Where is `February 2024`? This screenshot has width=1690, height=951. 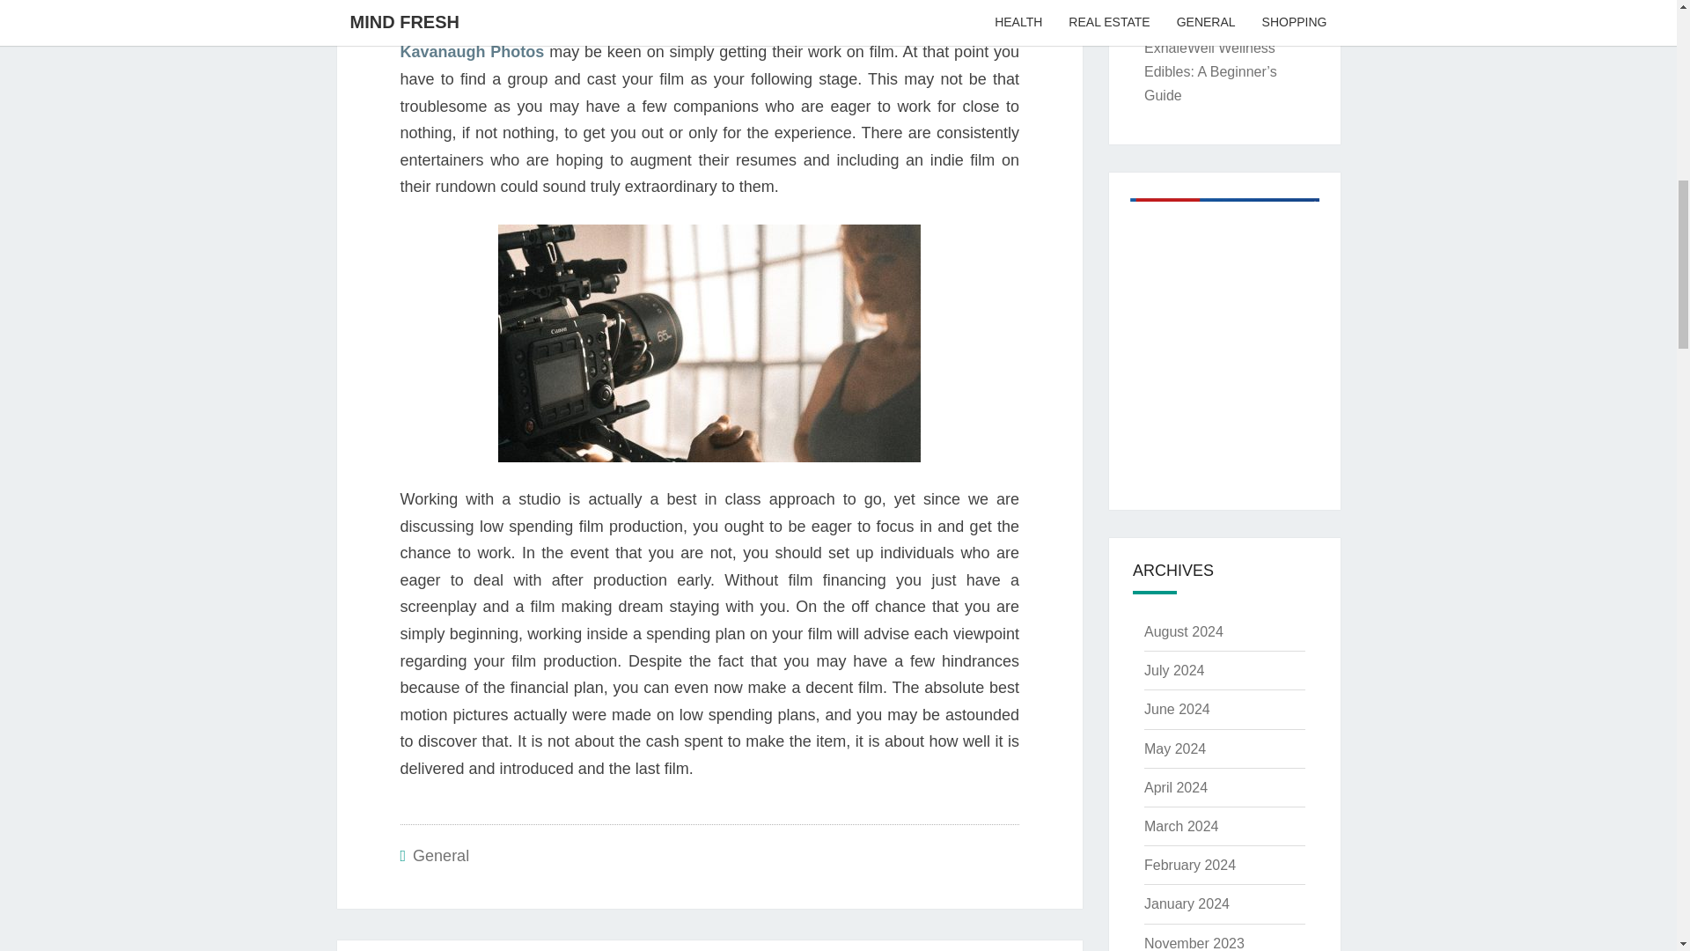 February 2024 is located at coordinates (1189, 865).